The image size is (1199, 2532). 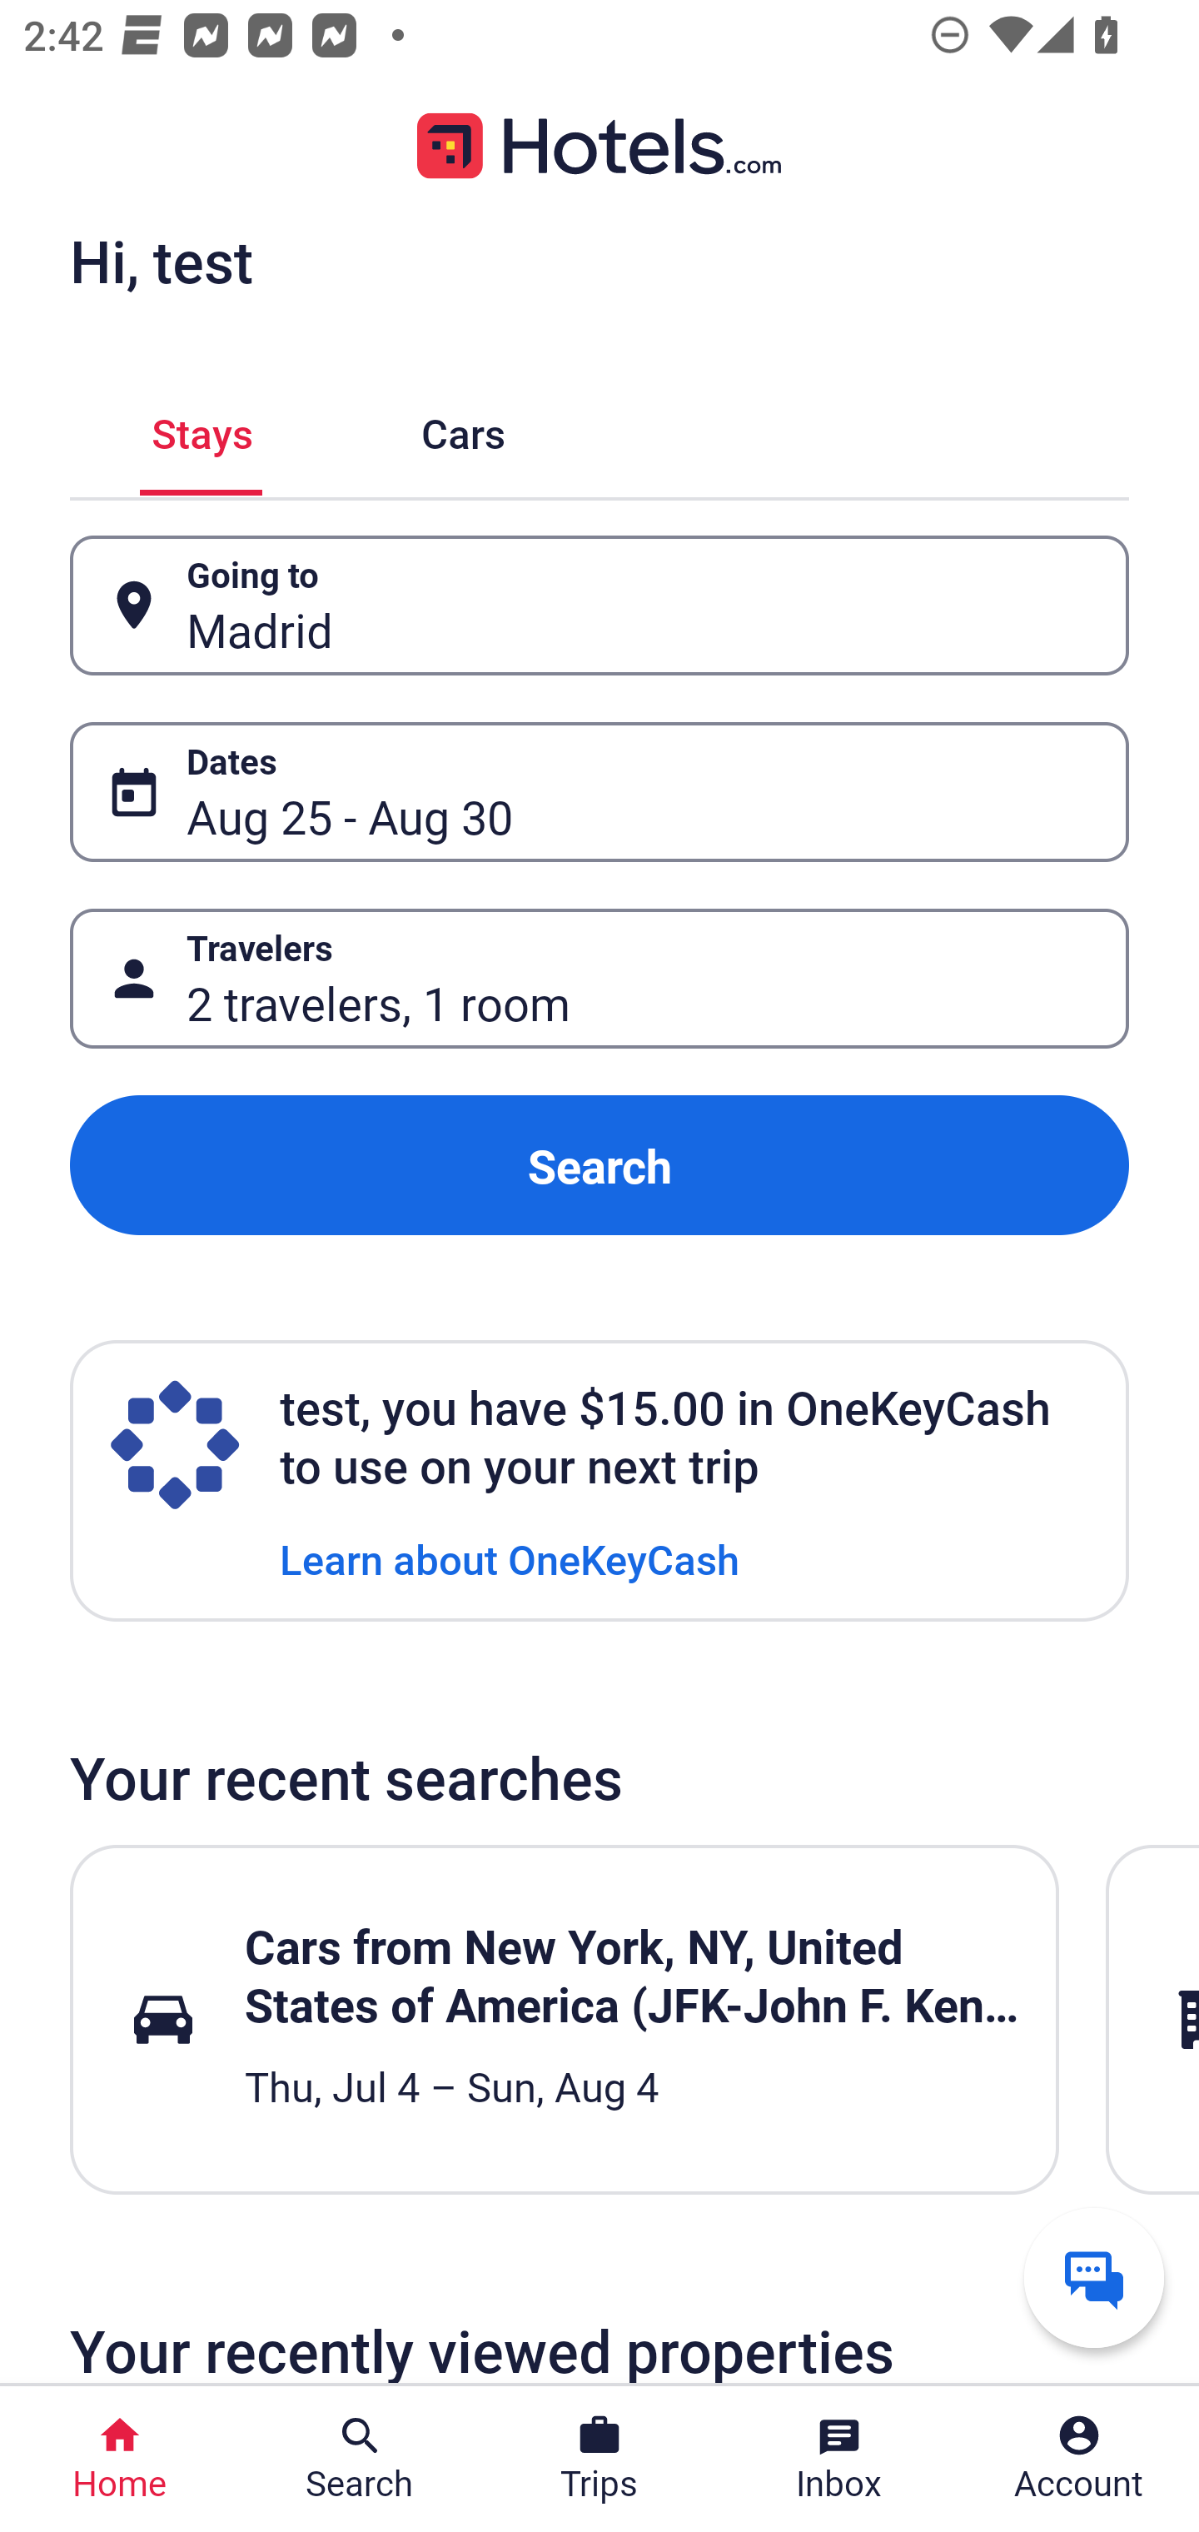 What do you see at coordinates (599, 606) in the screenshot?
I see `Going to Button Madrid` at bounding box center [599, 606].